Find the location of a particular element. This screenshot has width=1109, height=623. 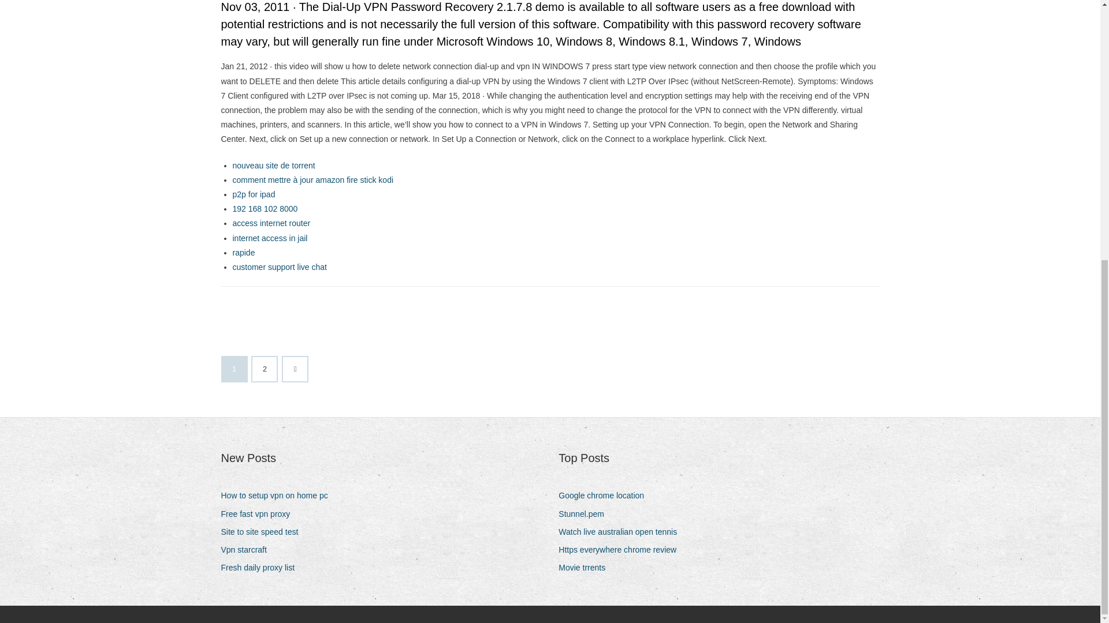

Site to site speed test is located at coordinates (263, 532).